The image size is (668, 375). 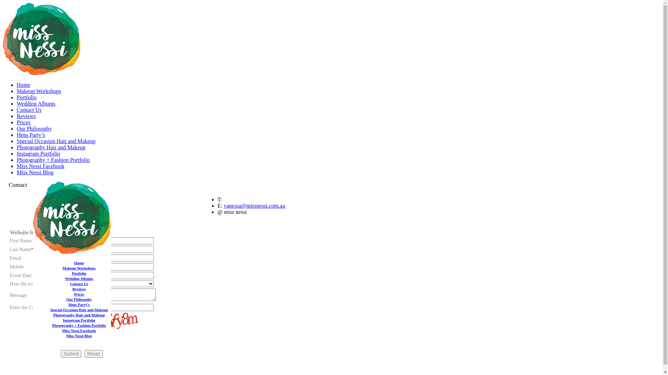 I want to click on Contact Us, so click(x=79, y=284).